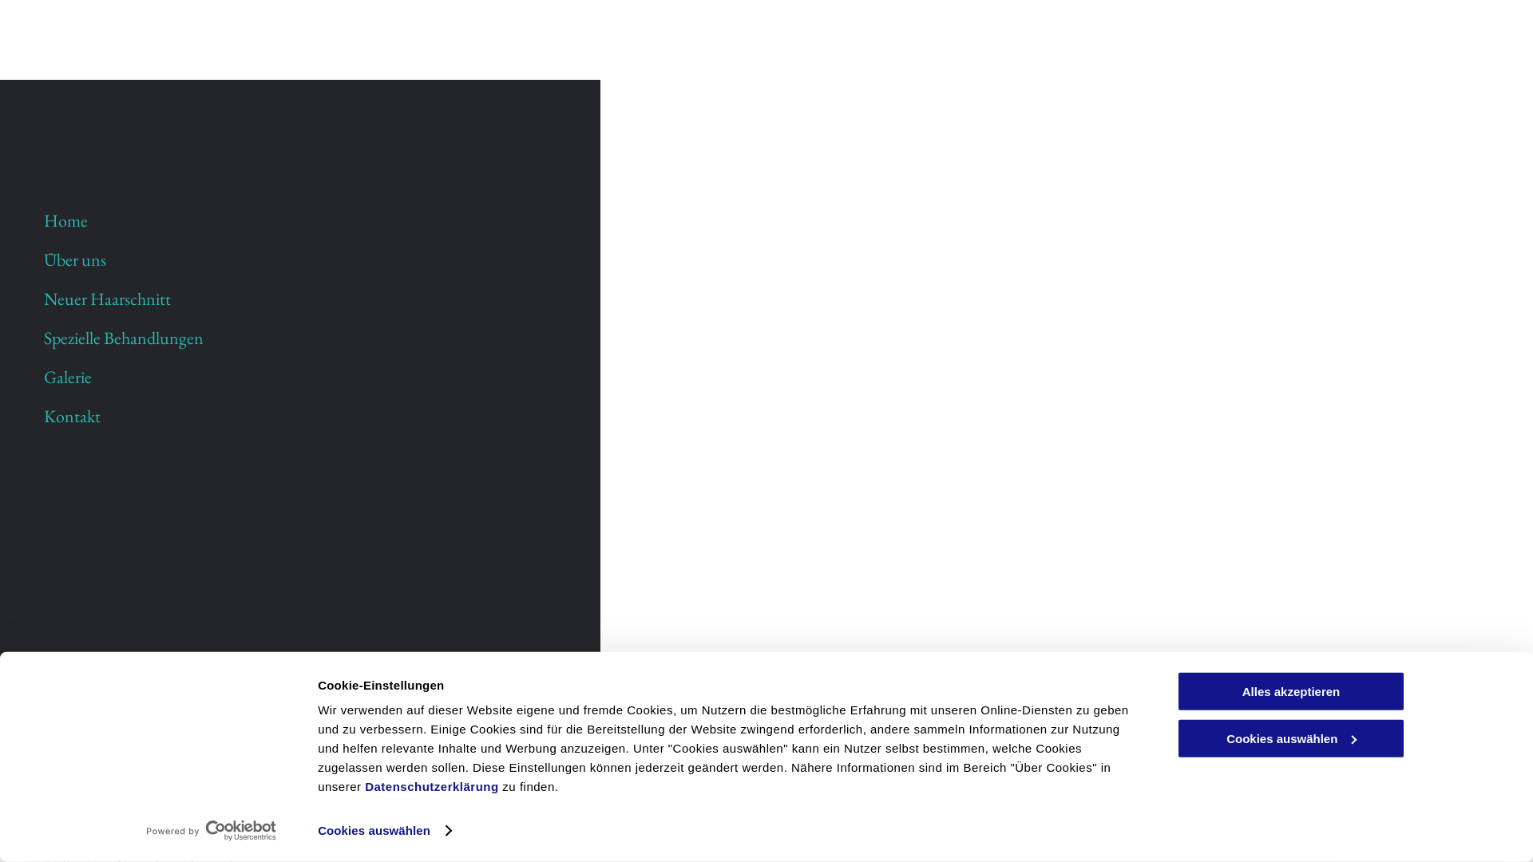 The image size is (1533, 862). I want to click on Alles akzeptieren, so click(1291, 691).